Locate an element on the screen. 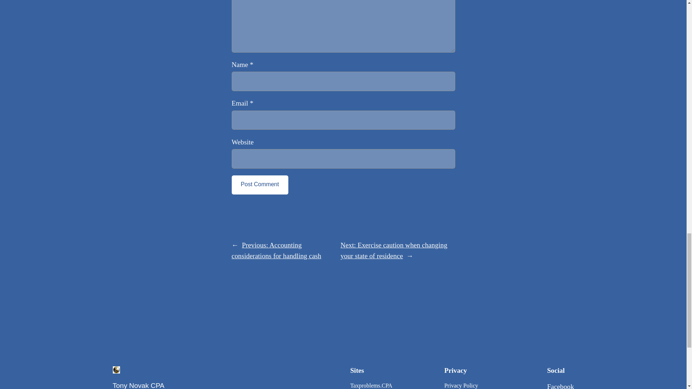 The height and width of the screenshot is (389, 692). Previous: Accounting considerations for handling cash is located at coordinates (276, 250).